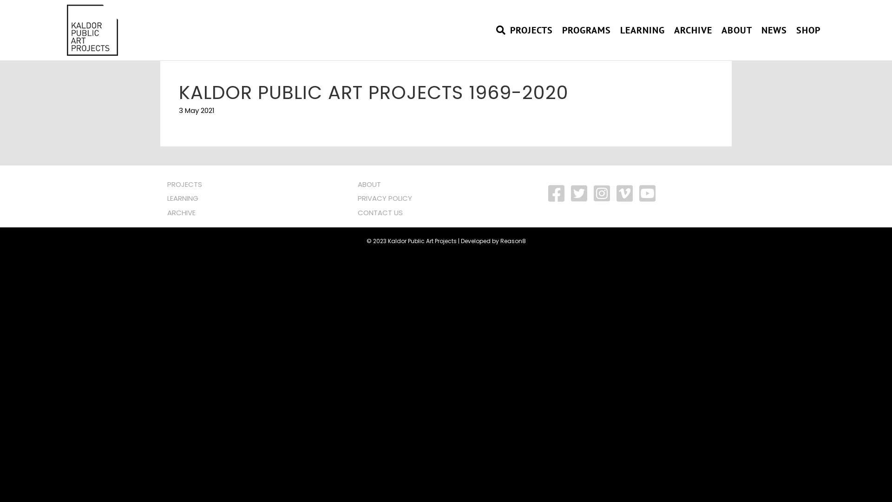  What do you see at coordinates (737, 30) in the screenshot?
I see `ABOUT` at bounding box center [737, 30].